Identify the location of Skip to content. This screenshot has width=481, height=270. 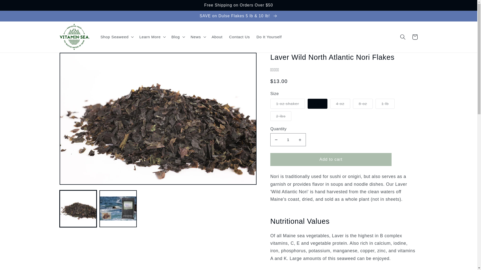
(17, 6).